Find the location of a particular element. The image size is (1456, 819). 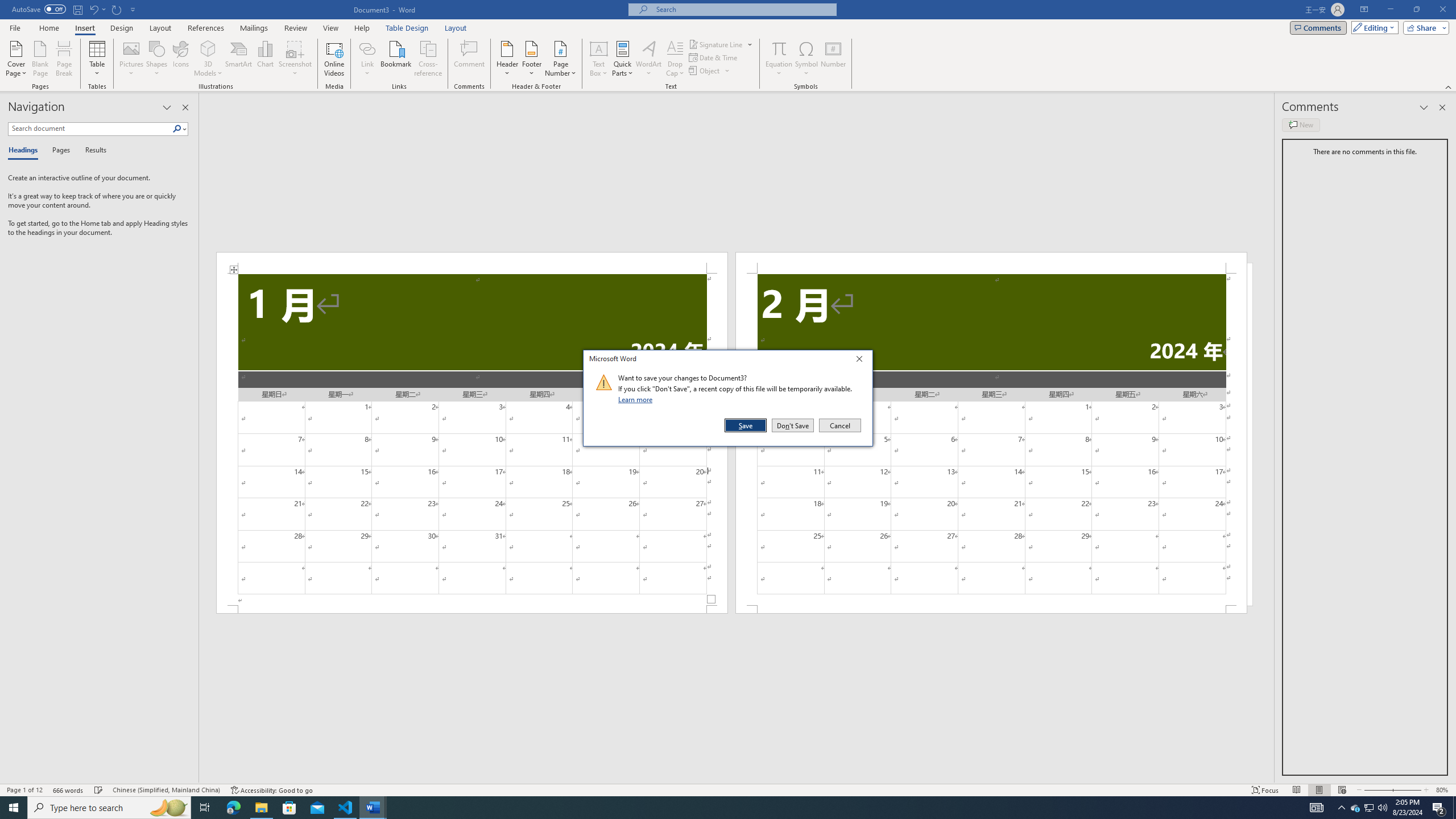

Task View is located at coordinates (205, 808).